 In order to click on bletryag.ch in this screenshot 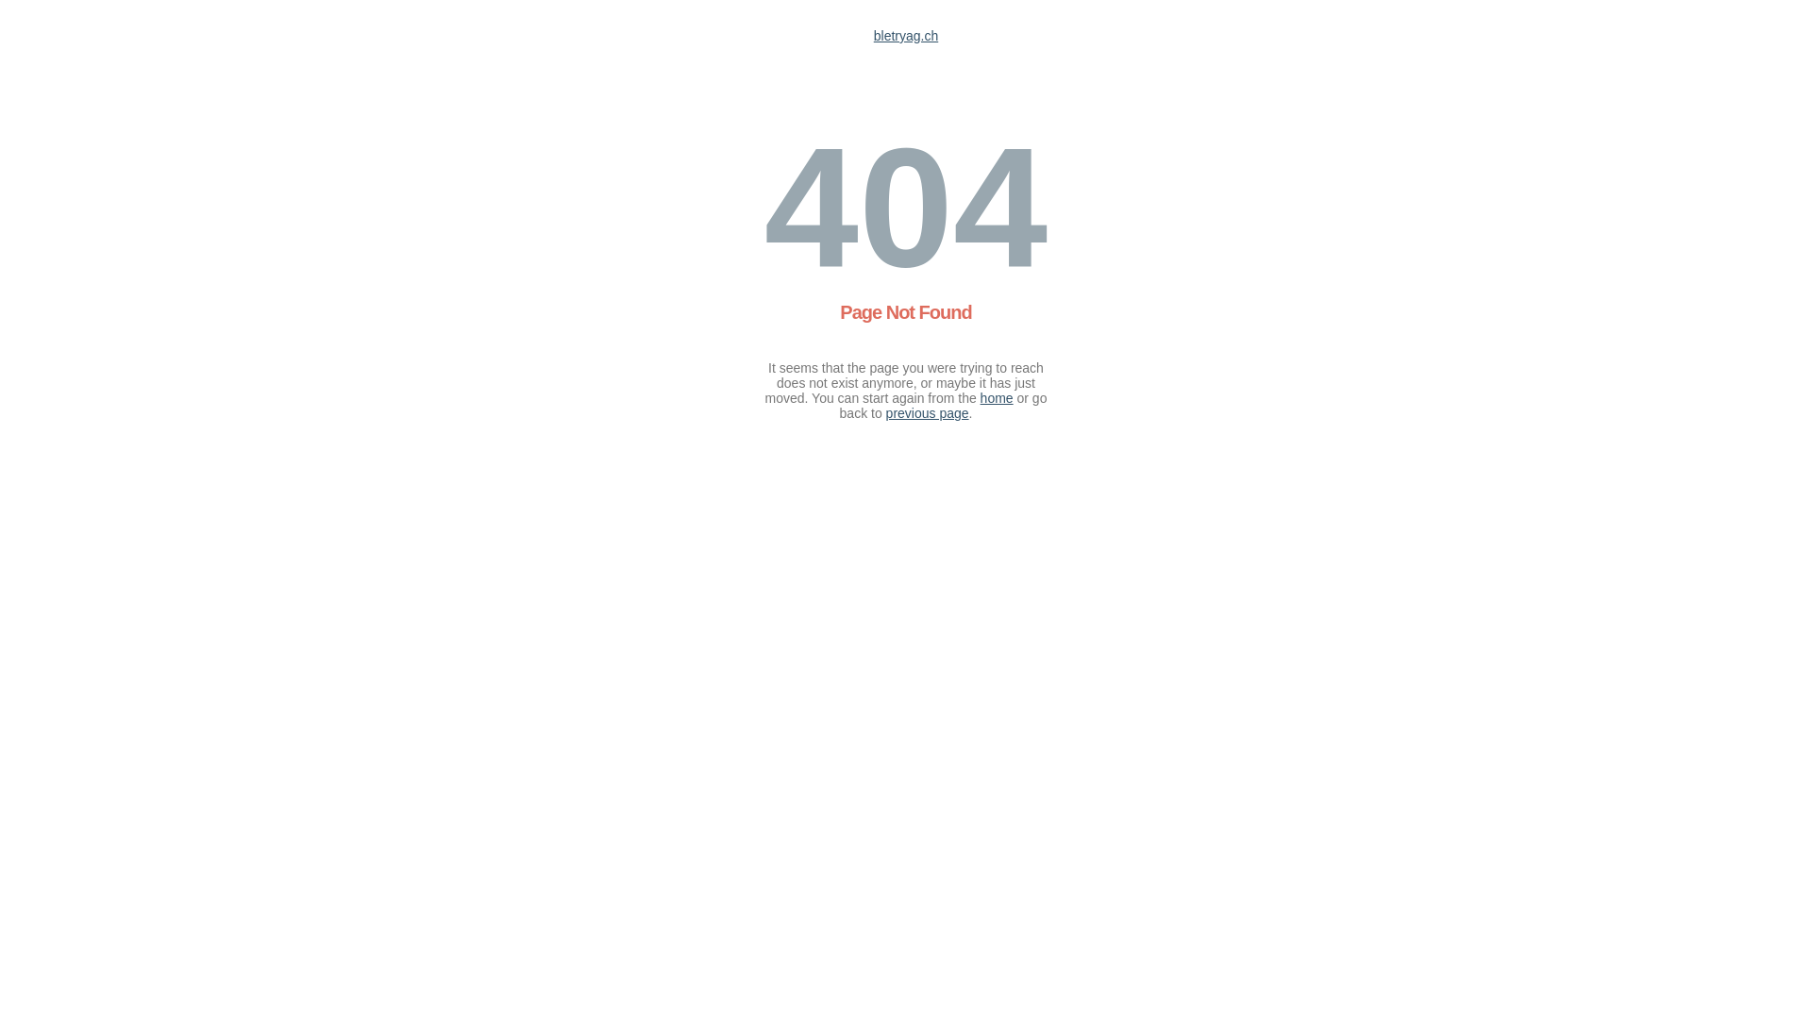, I will do `click(906, 36)`.